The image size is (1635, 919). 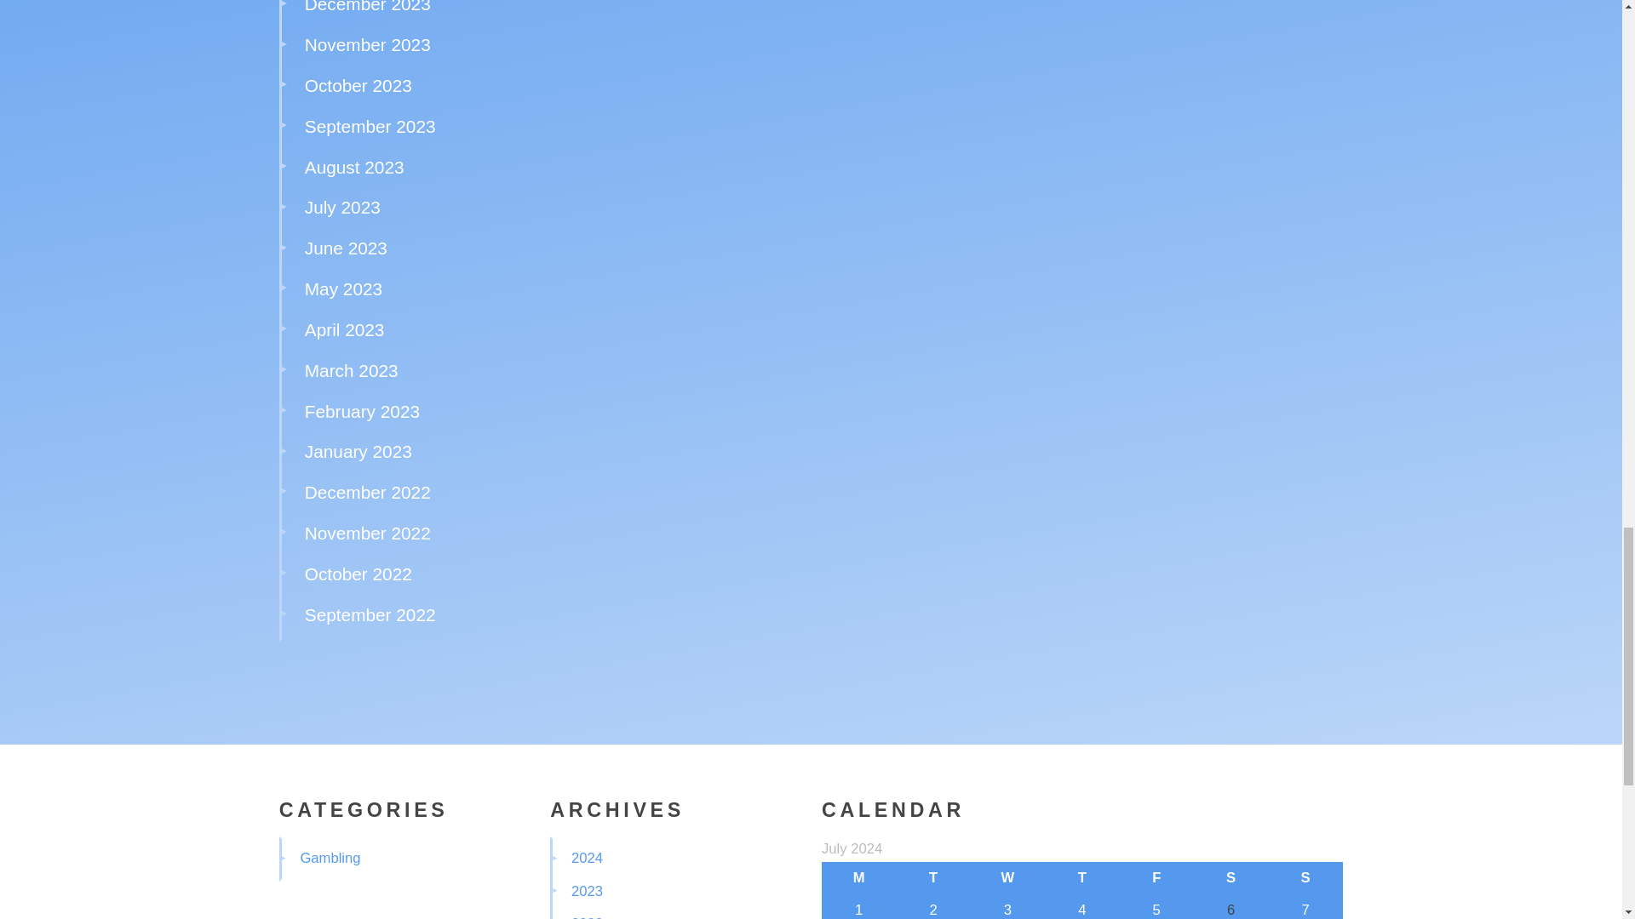 I want to click on December 2023, so click(x=368, y=7).